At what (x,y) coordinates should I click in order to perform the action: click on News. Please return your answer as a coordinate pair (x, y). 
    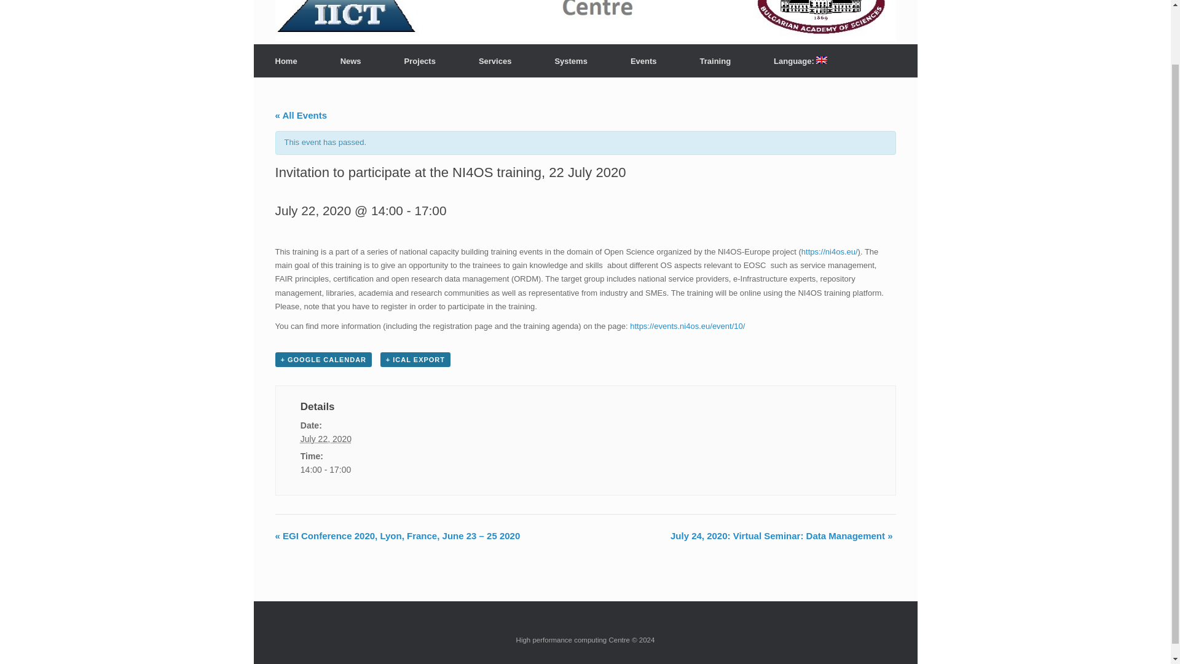
    Looking at the image, I should click on (350, 61).